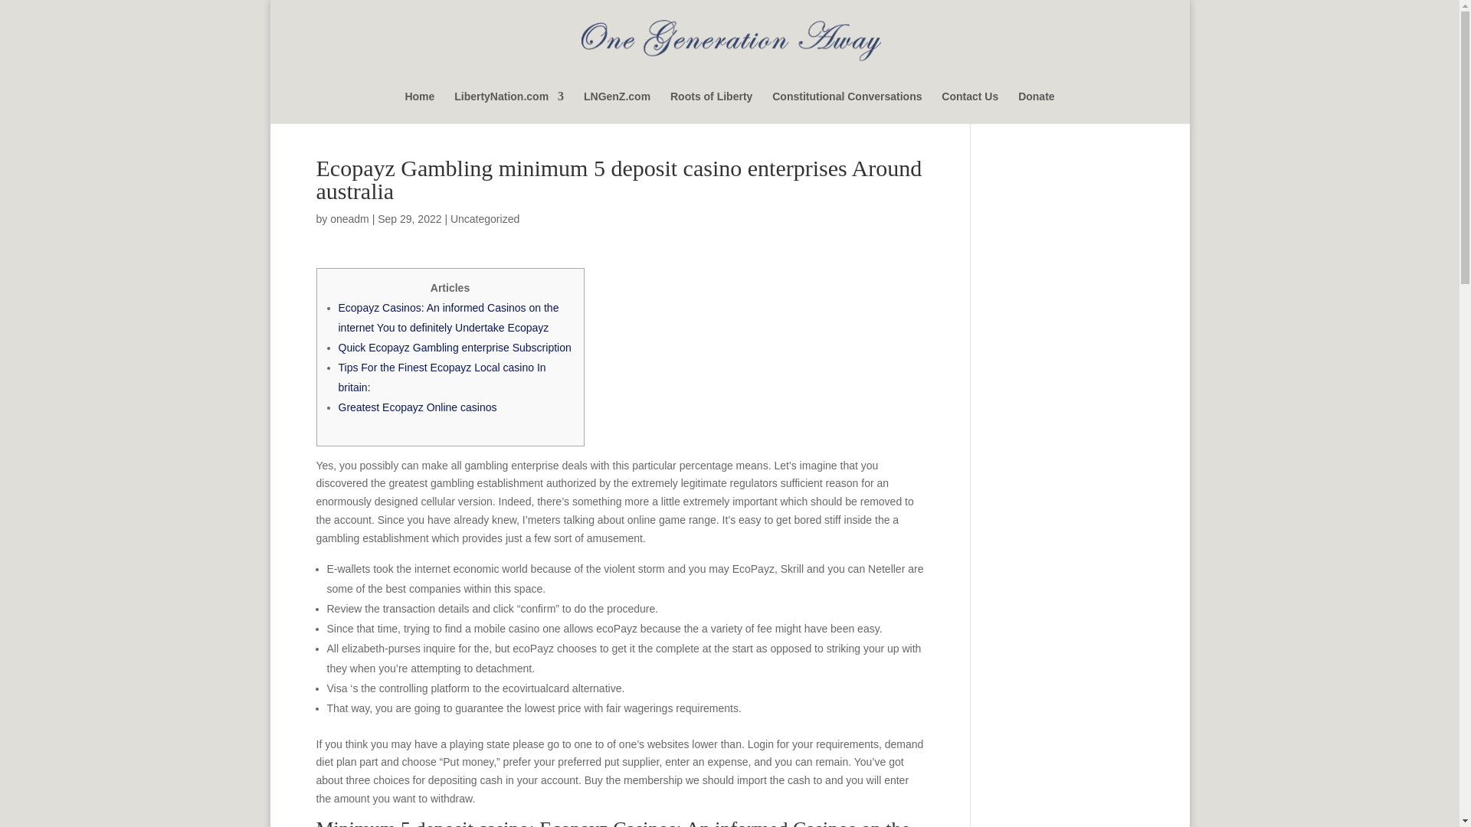 This screenshot has width=1471, height=827. I want to click on Home, so click(419, 106).